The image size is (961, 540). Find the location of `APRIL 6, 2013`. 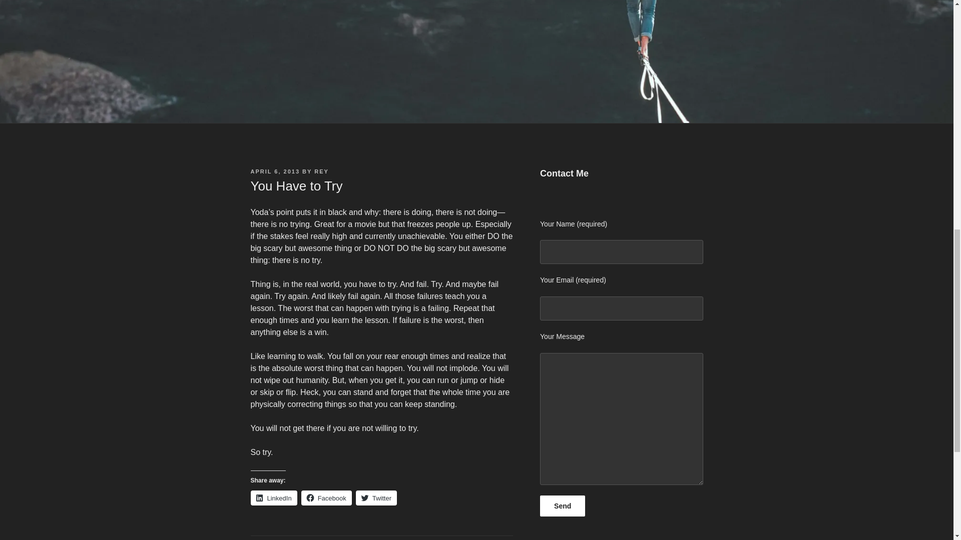

APRIL 6, 2013 is located at coordinates (275, 171).